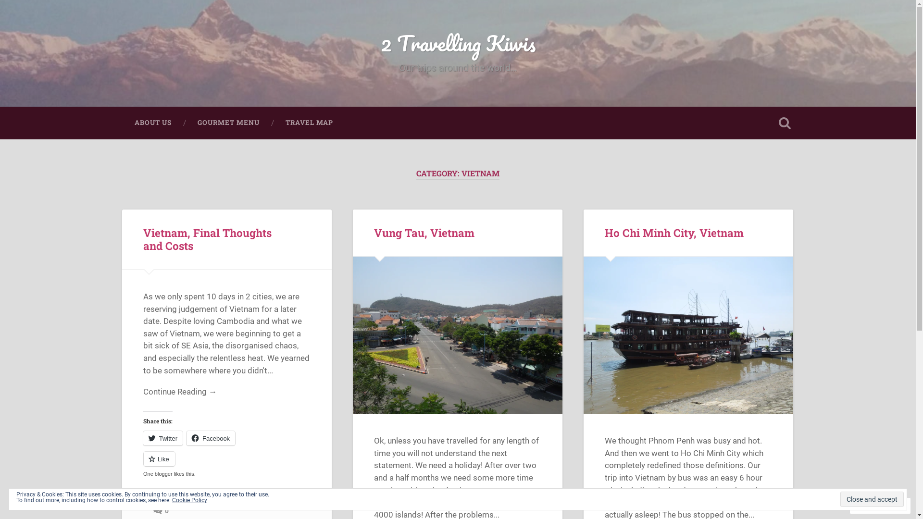  What do you see at coordinates (458, 335) in the screenshot?
I see `Vung Tau, Vietnam` at bounding box center [458, 335].